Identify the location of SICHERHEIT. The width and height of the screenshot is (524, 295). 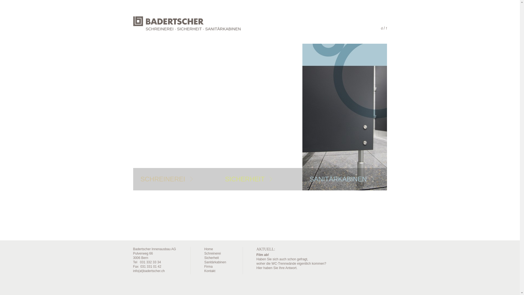
(245, 179).